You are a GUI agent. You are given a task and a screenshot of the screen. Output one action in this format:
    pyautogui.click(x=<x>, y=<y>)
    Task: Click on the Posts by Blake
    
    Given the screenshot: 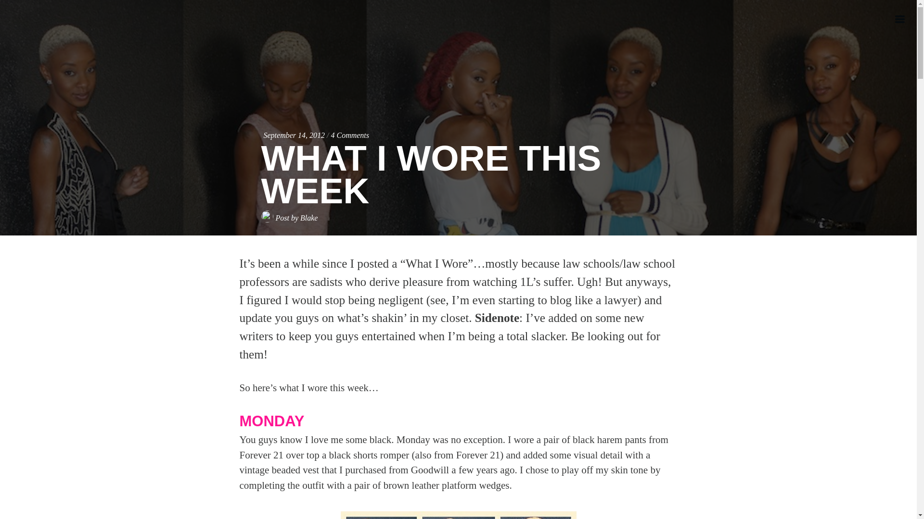 What is the action you would take?
    pyautogui.click(x=309, y=218)
    